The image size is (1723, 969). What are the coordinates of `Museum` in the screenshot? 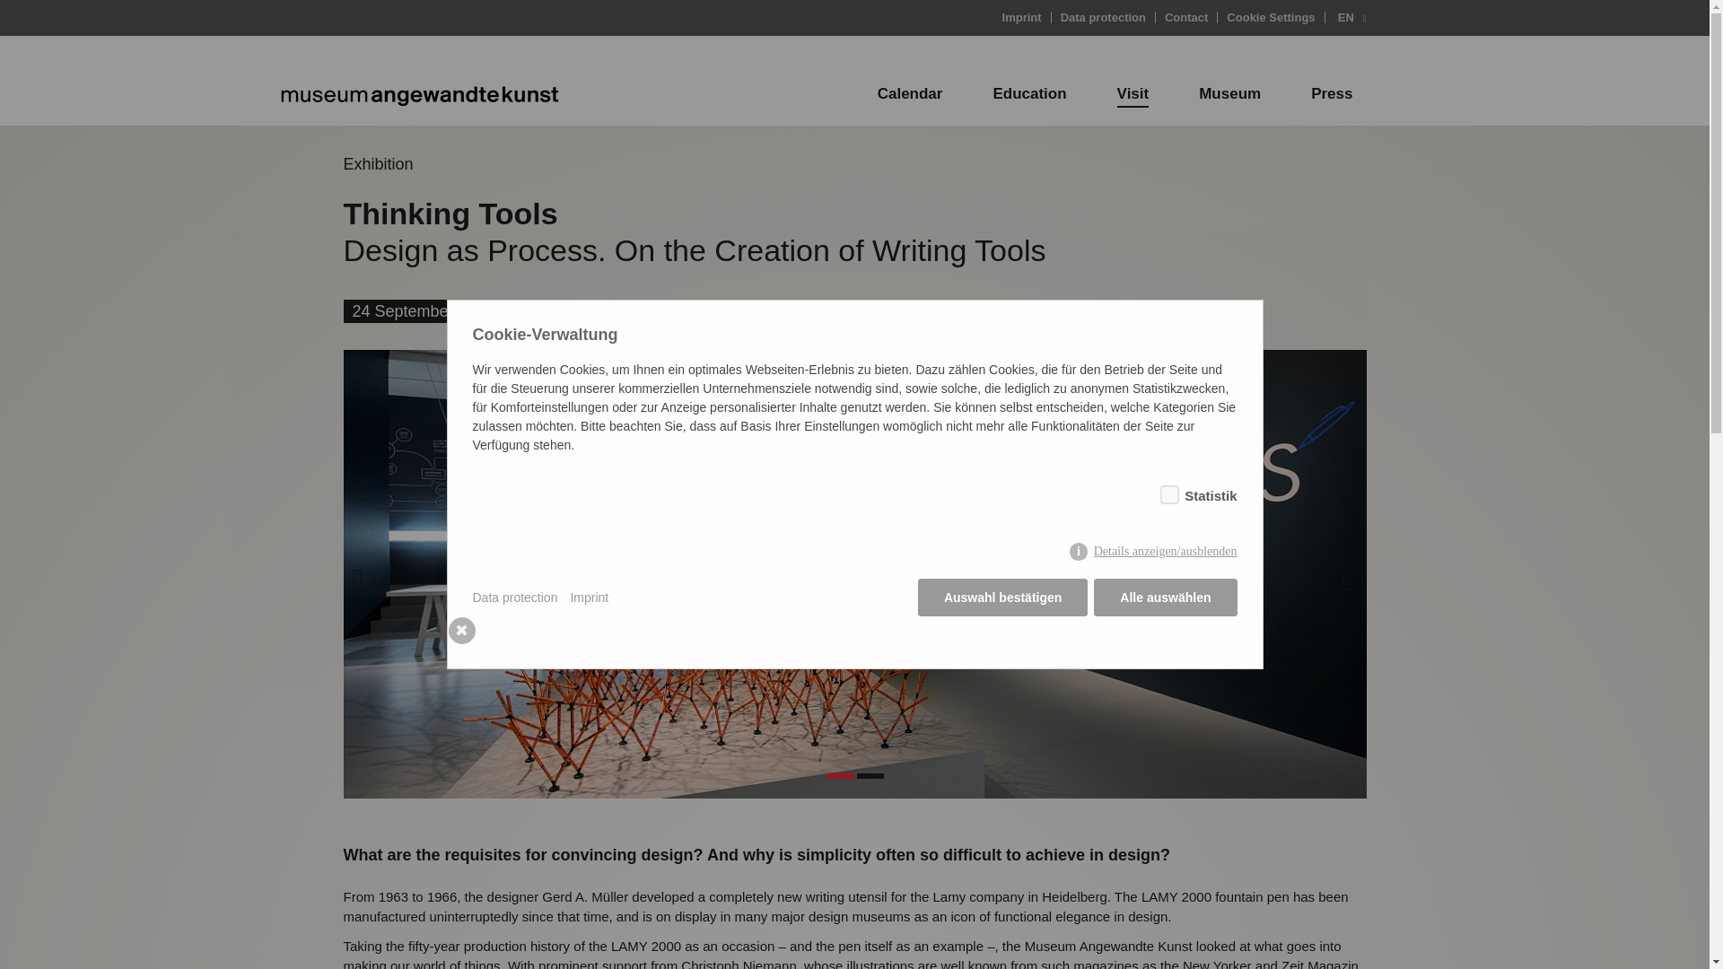 It's located at (1229, 93).